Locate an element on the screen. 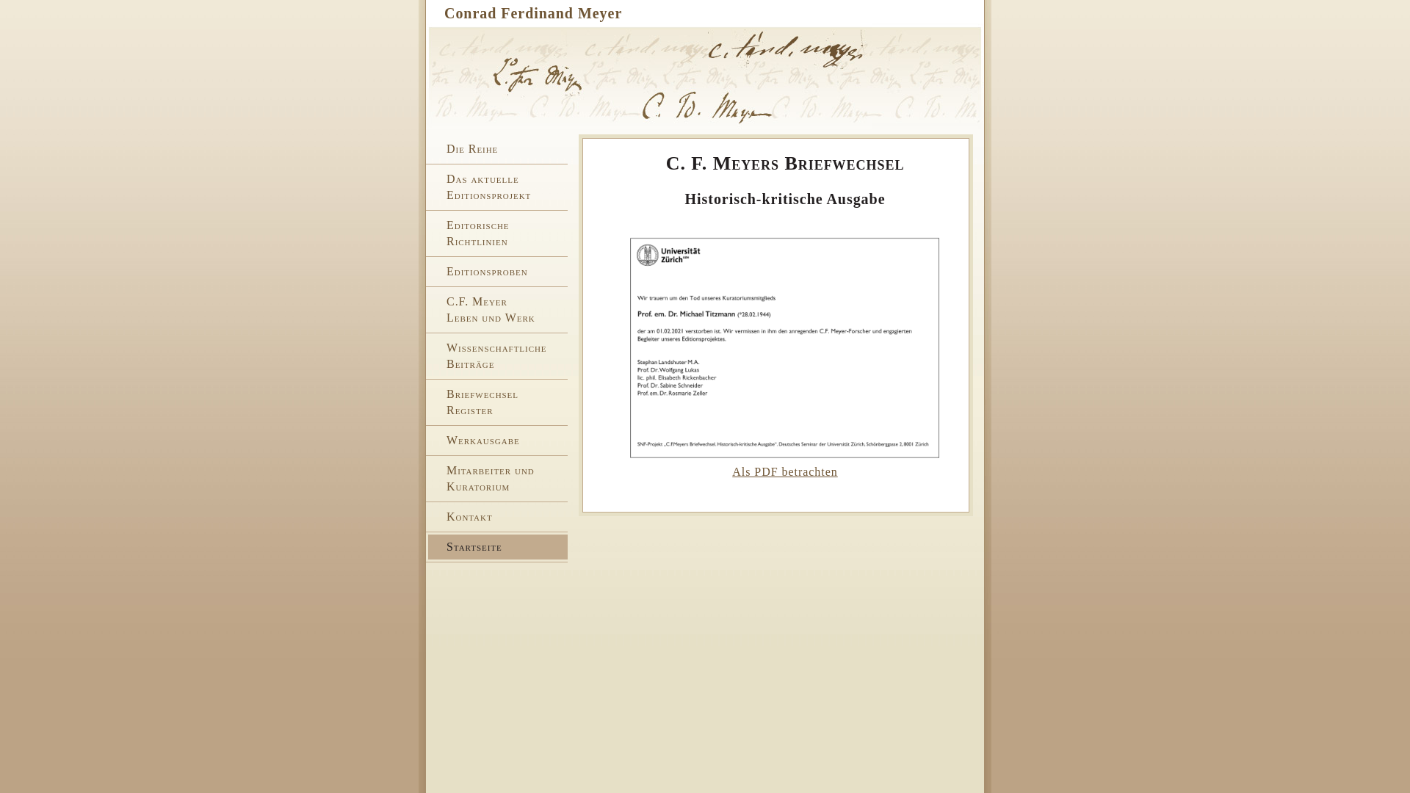 This screenshot has height=793, width=1410. Werkausgabe is located at coordinates (498, 441).